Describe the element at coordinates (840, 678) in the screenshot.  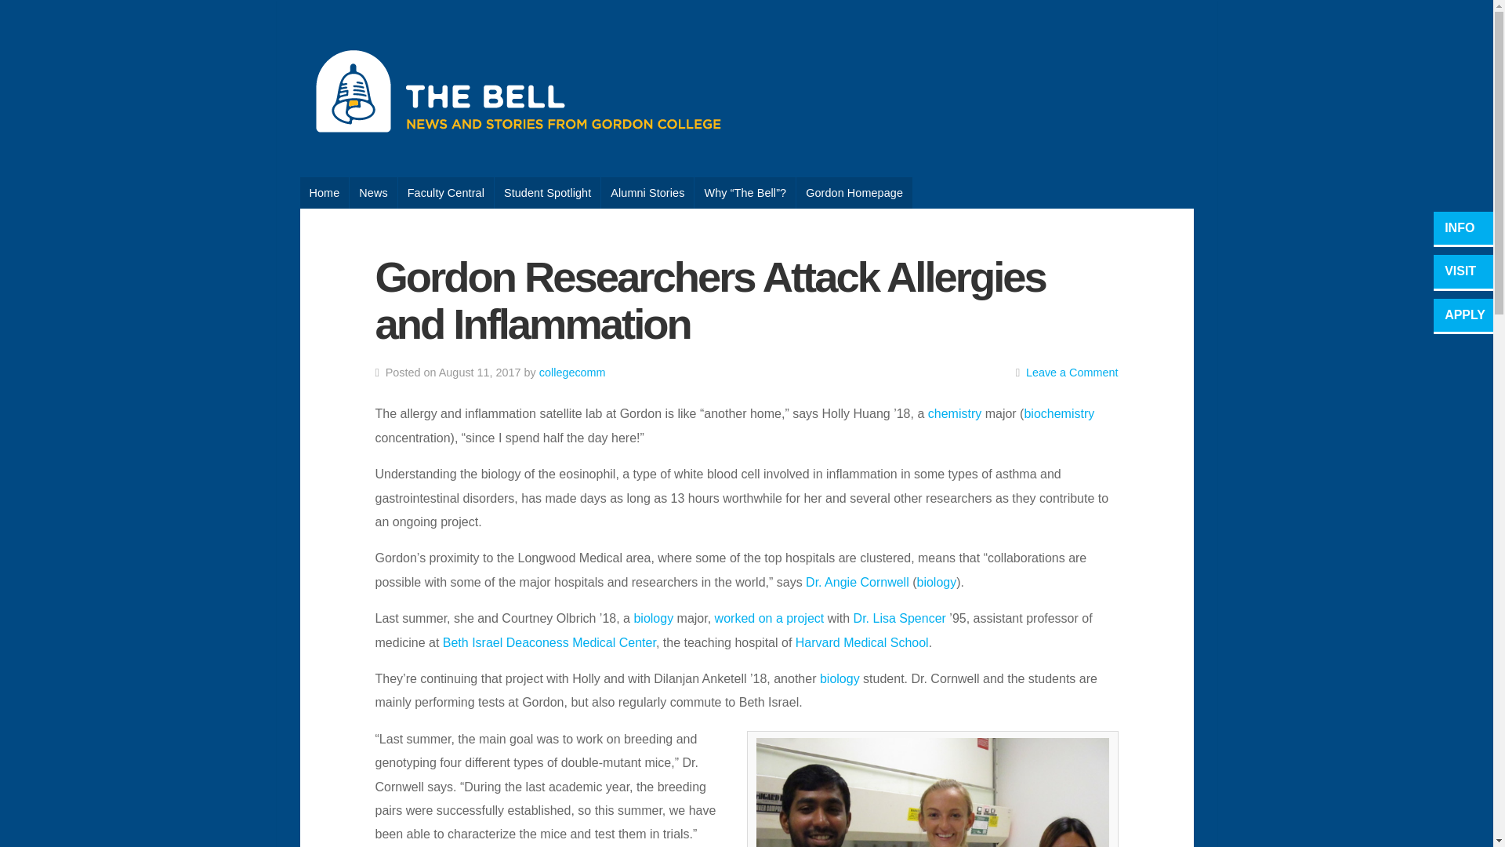
I see `biology` at that location.